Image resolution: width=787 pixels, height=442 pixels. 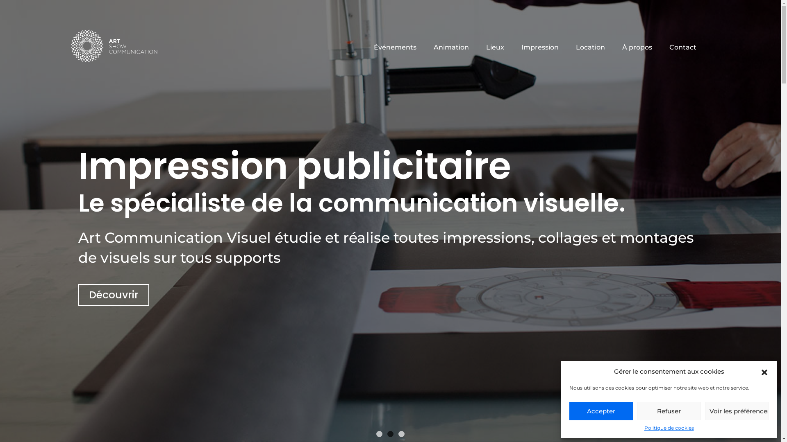 I want to click on Art Show Communication, so click(x=114, y=46).